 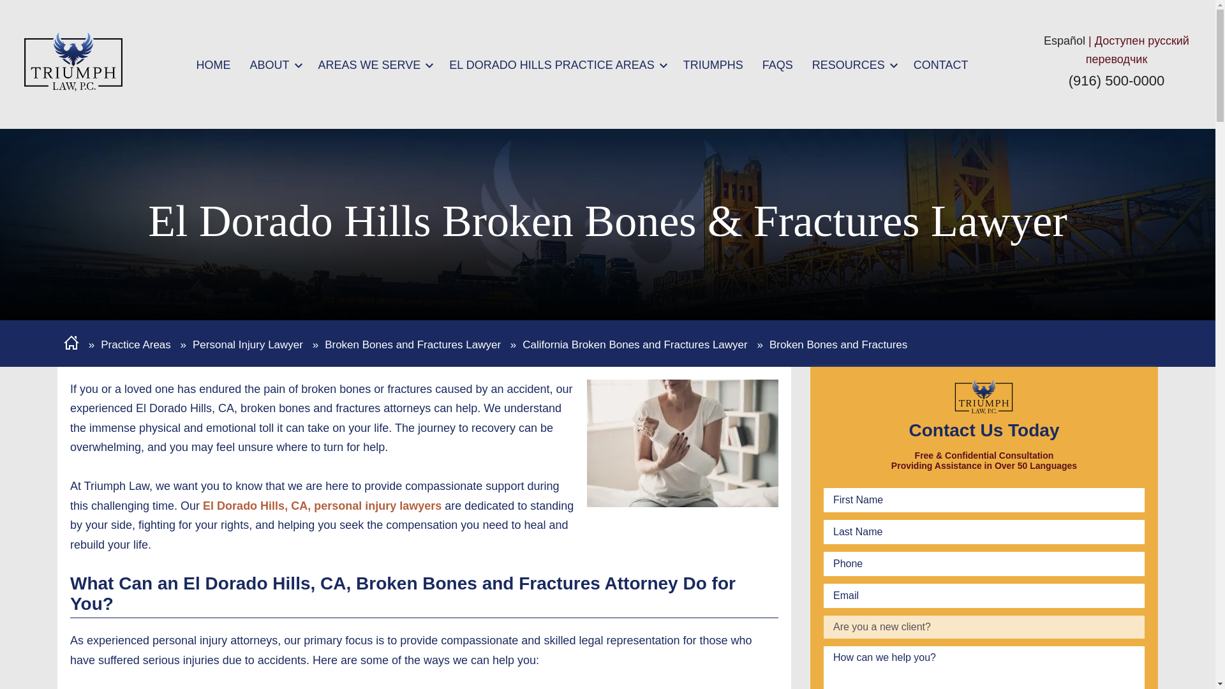 I want to click on HOME, so click(x=213, y=68).